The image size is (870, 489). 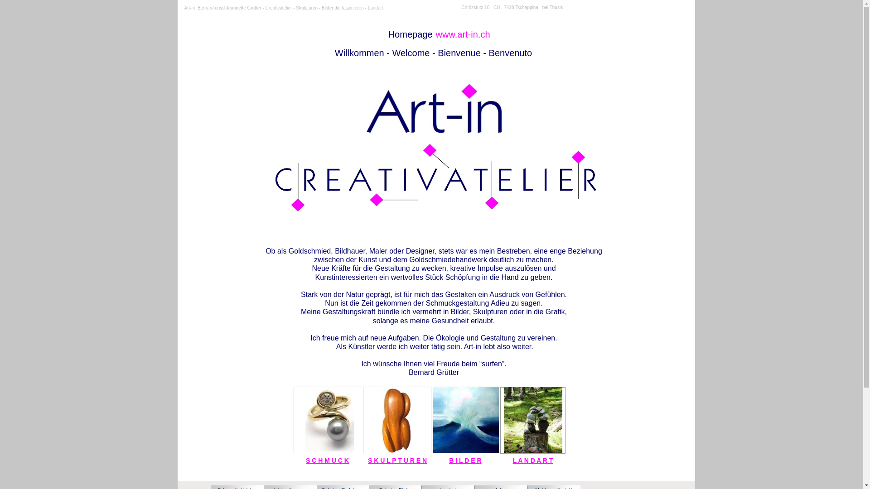 I want to click on Landart, so click(x=533, y=420).